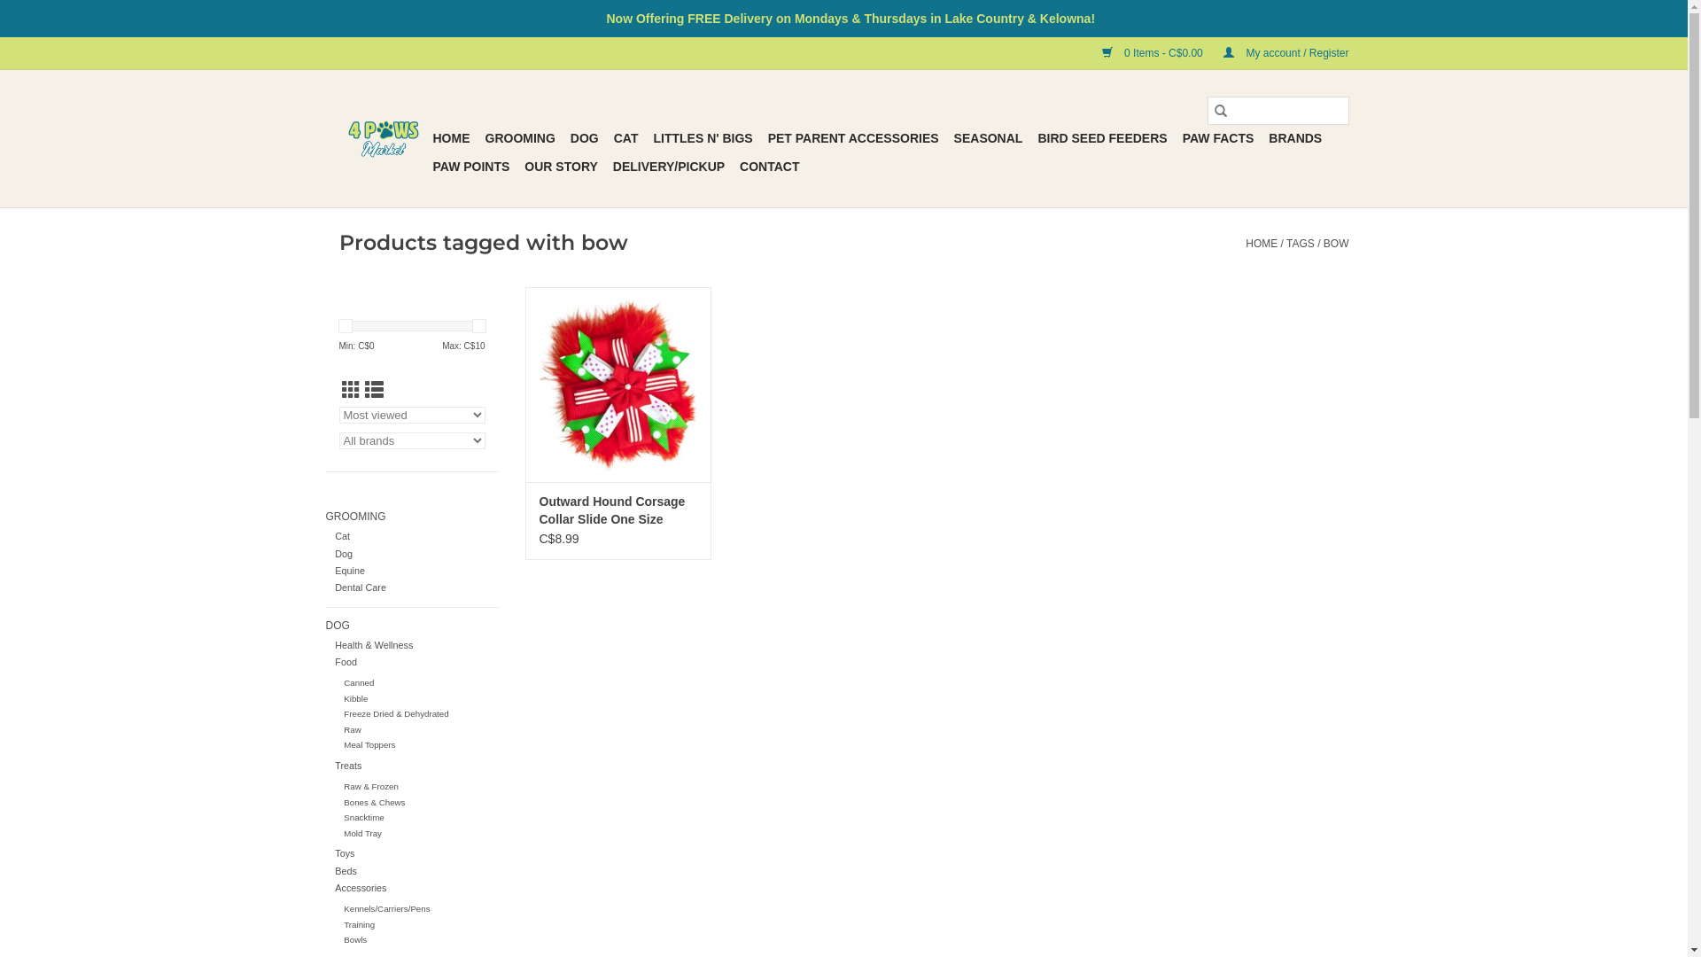 This screenshot has width=1701, height=957. I want to click on Treats, so click(348, 766).